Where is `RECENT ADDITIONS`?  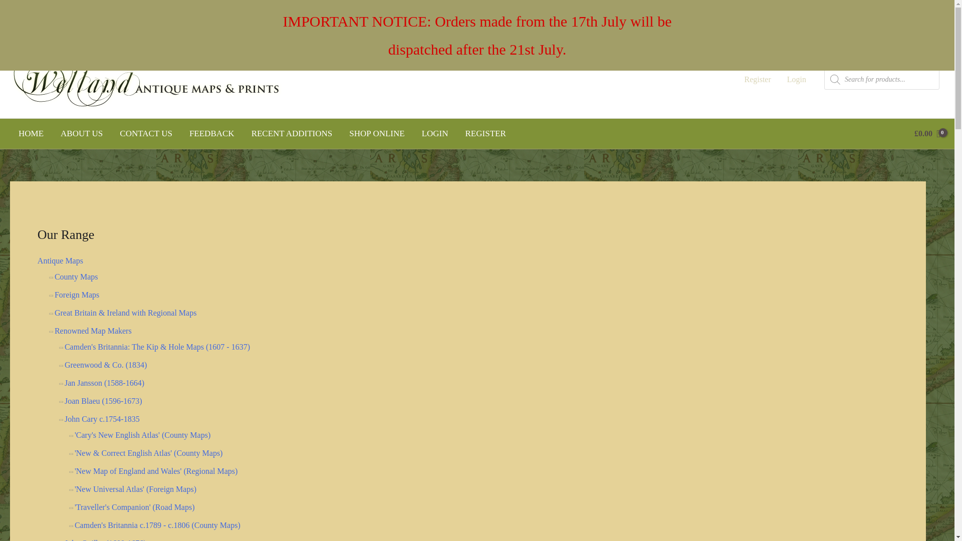
RECENT ADDITIONS is located at coordinates (292, 133).